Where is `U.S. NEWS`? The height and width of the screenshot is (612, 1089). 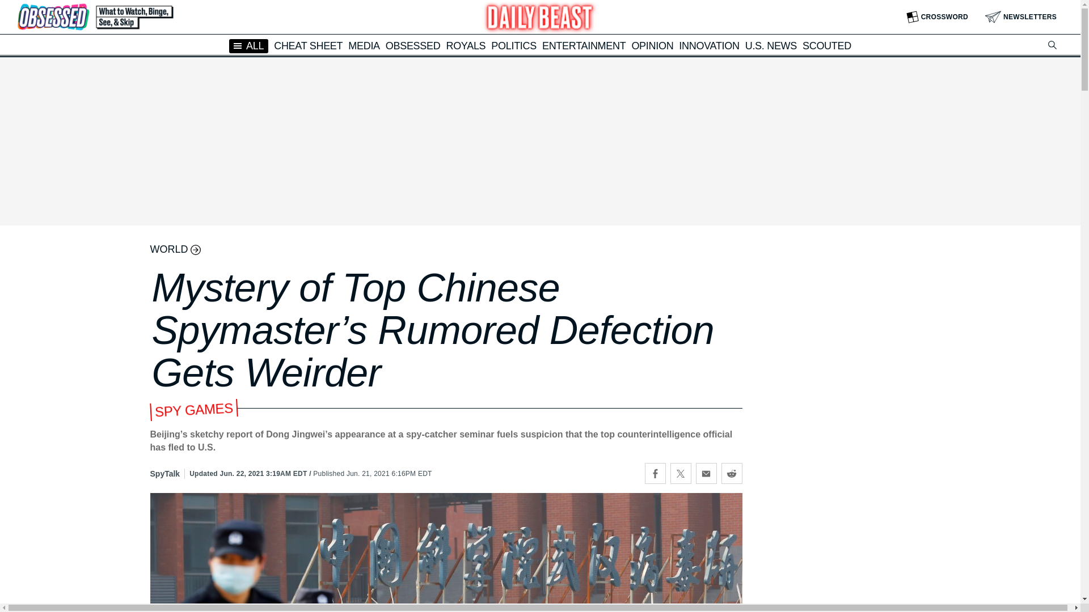 U.S. NEWS is located at coordinates (771, 45).